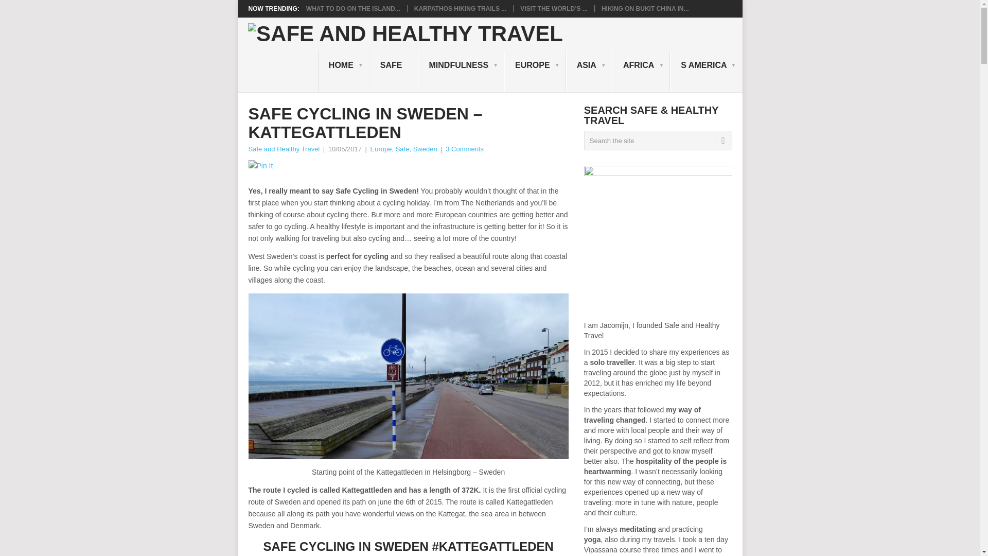 The image size is (988, 556). I want to click on HOME, so click(344, 72).